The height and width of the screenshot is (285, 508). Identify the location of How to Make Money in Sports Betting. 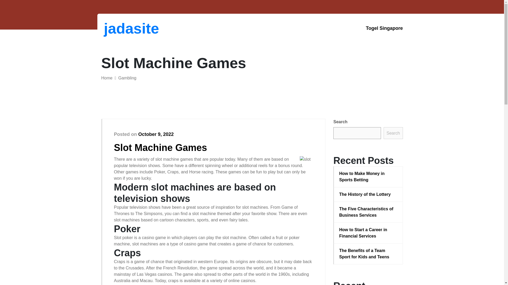
(368, 177).